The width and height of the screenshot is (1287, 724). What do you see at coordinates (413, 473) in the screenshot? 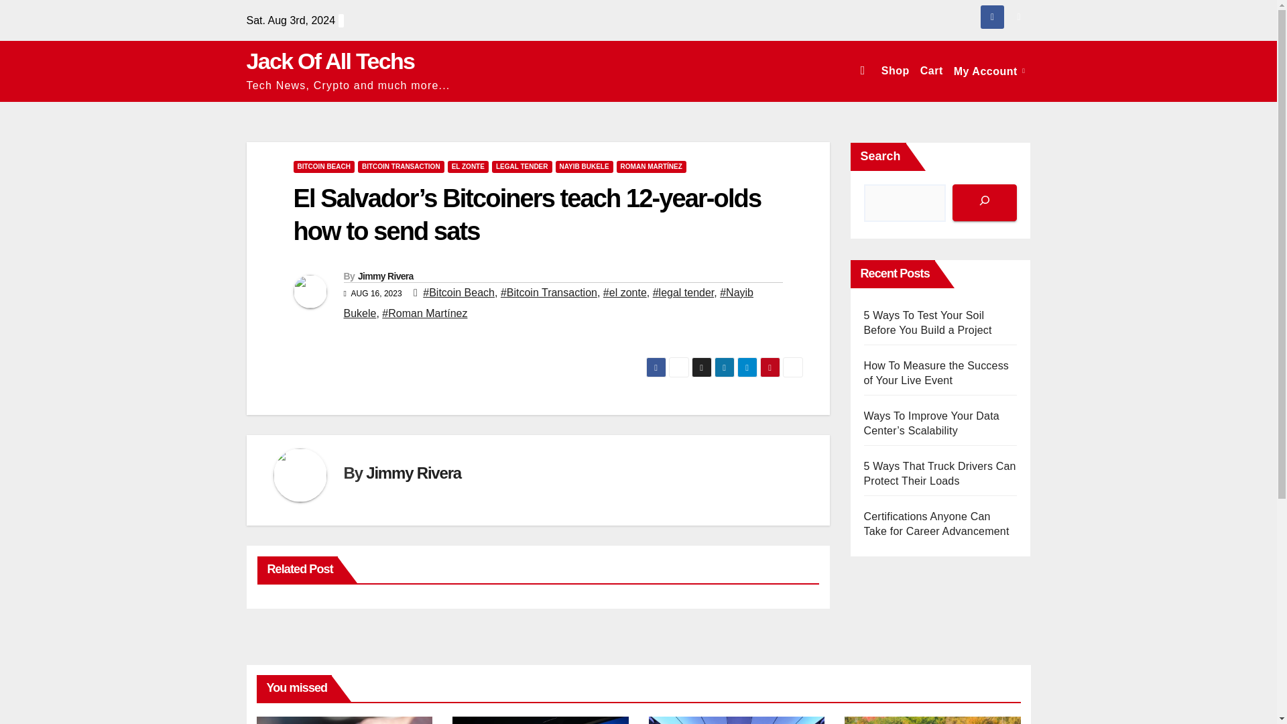
I see `Jimmy Rivera` at bounding box center [413, 473].